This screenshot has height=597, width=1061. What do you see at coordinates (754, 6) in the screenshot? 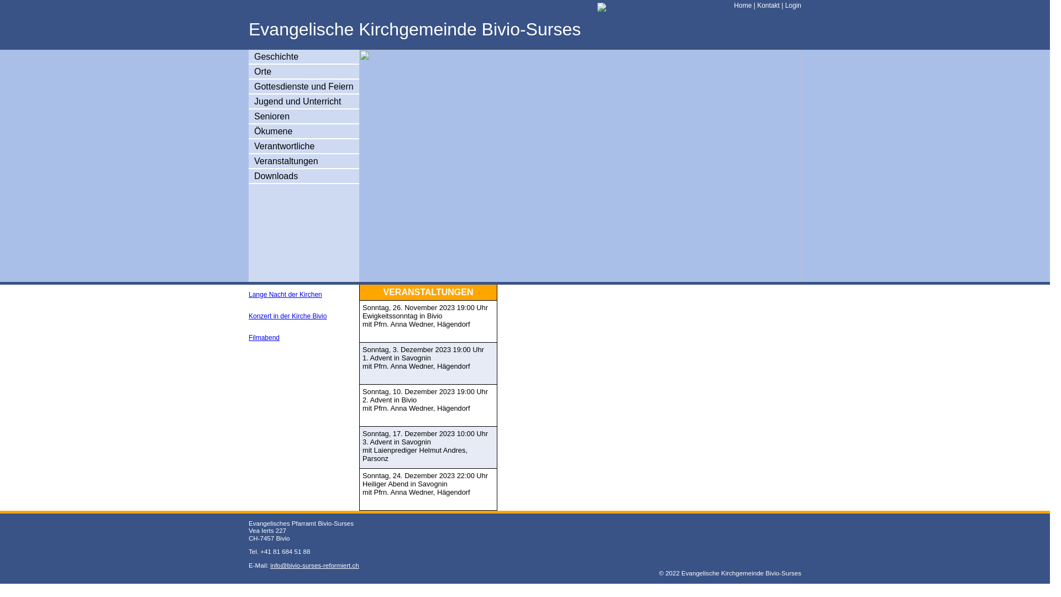
I see `|` at bounding box center [754, 6].